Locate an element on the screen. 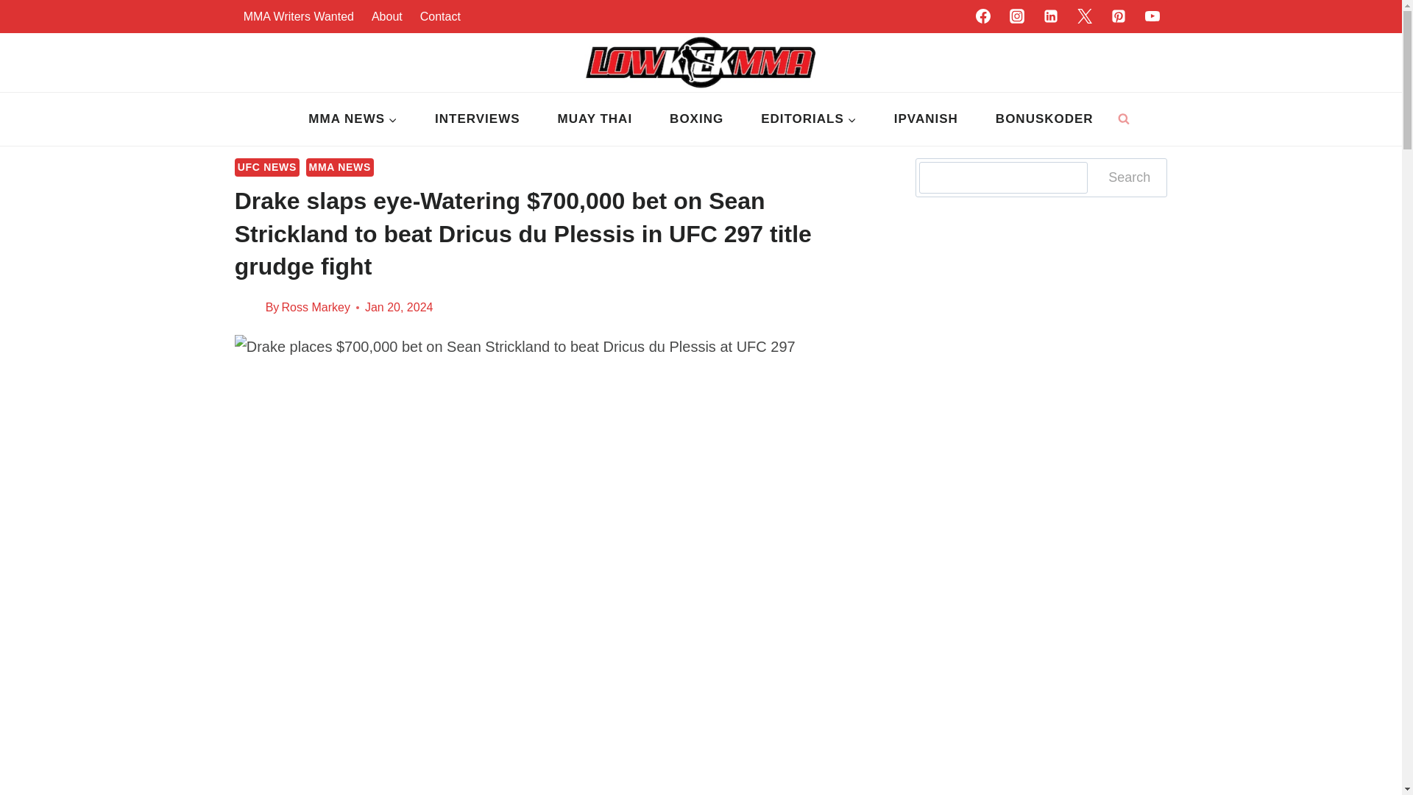 This screenshot has width=1413, height=795. About is located at coordinates (387, 16).